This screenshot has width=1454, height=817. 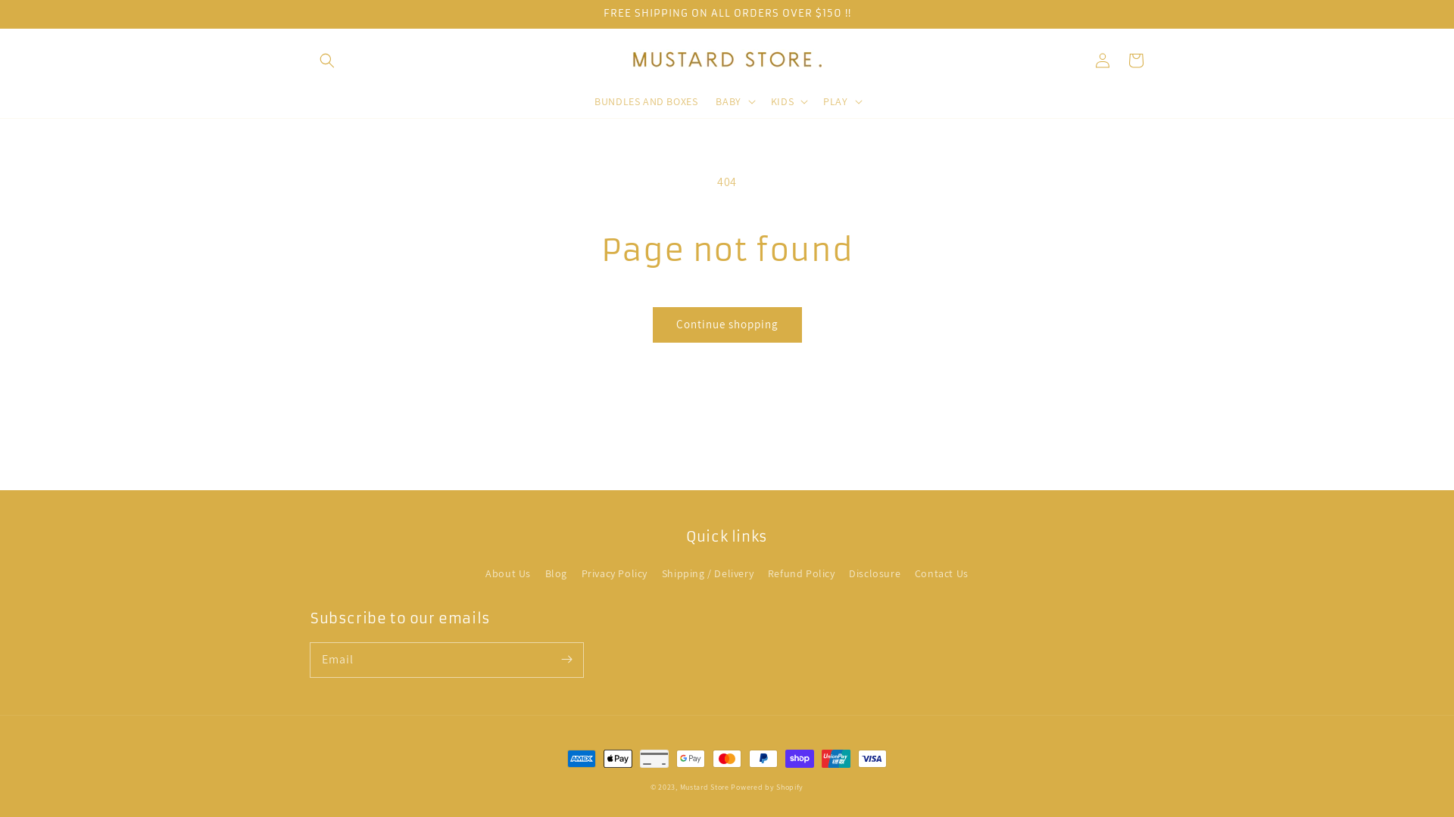 I want to click on About Us, so click(x=508, y=576).